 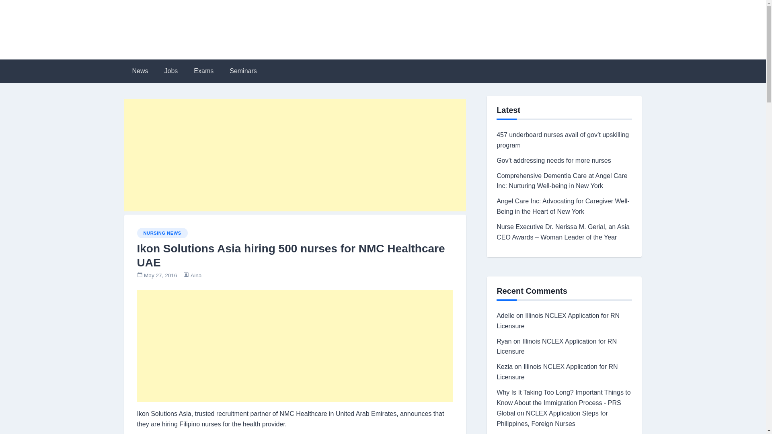 What do you see at coordinates (295, 346) in the screenshot?
I see `Advertisement` at bounding box center [295, 346].